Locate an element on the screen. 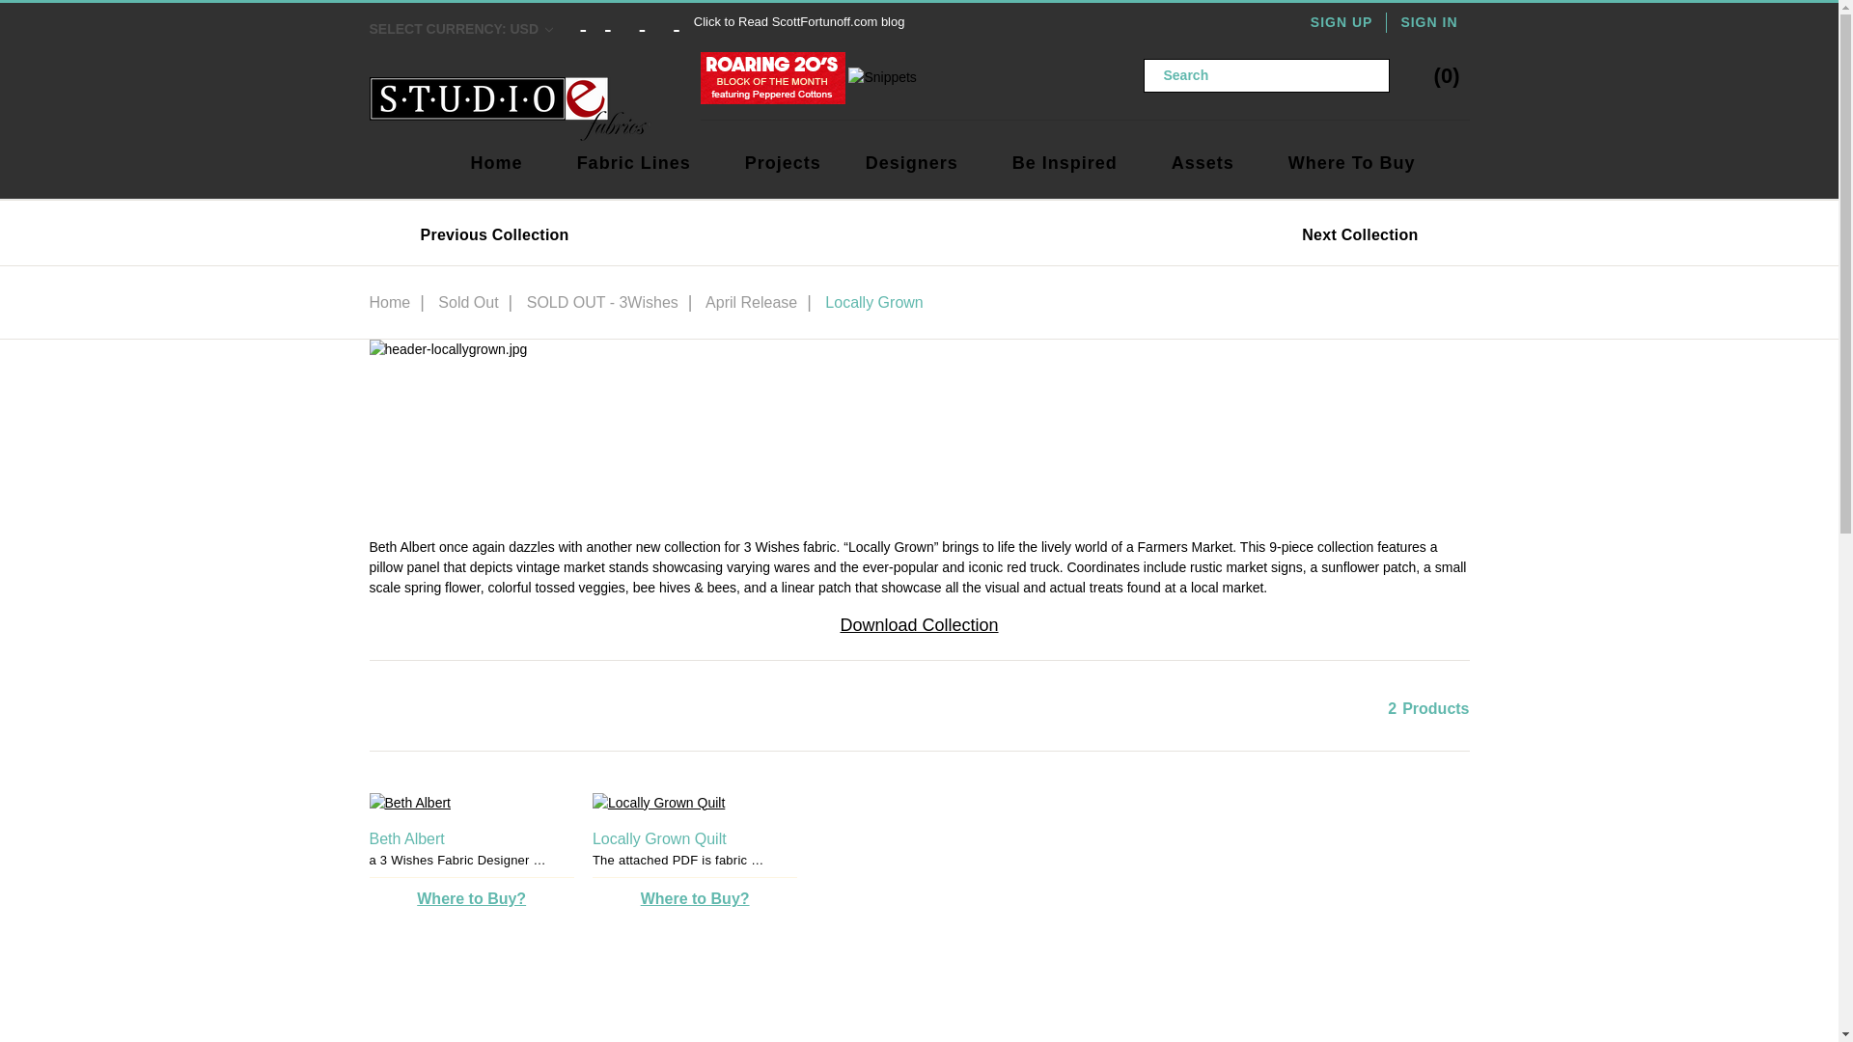 Image resolution: width=1853 pixels, height=1042 pixels. header-locallygrown.jpg is located at coordinates (919, 428).